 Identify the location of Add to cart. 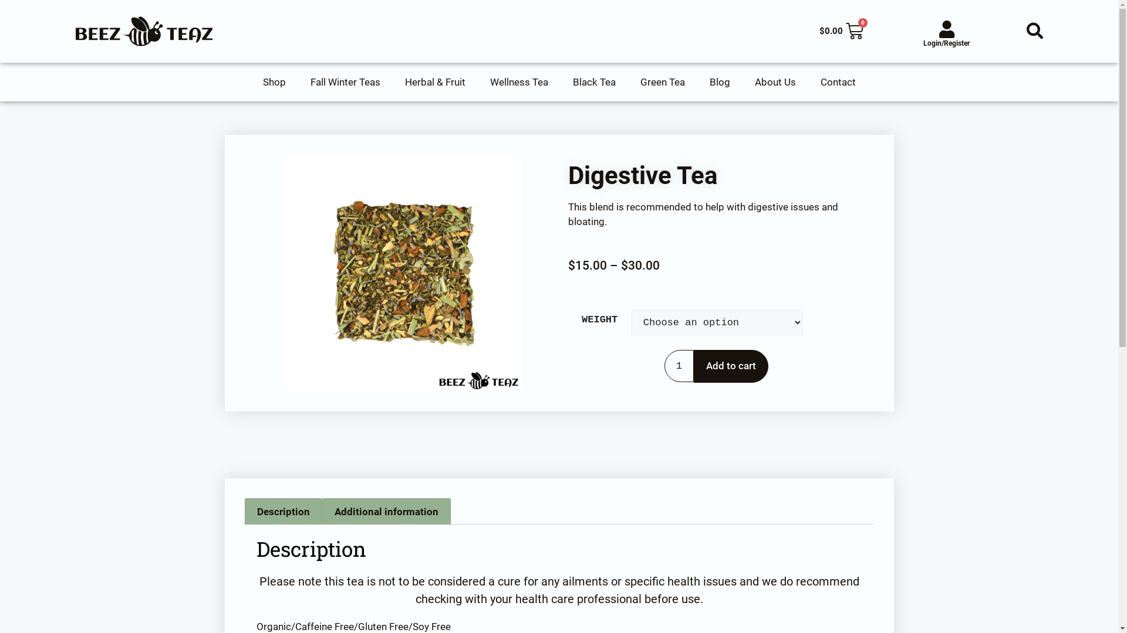
(731, 366).